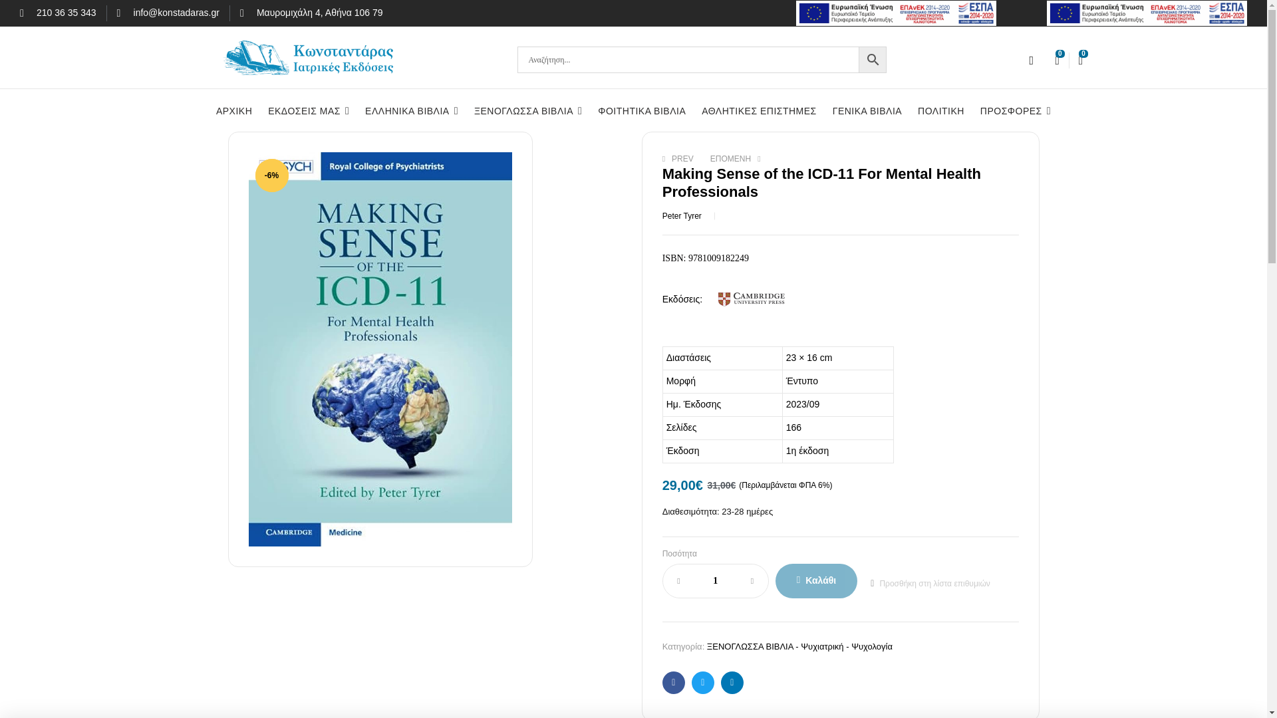 Image resolution: width=1277 pixels, height=718 pixels. What do you see at coordinates (1031, 63) in the screenshot?
I see `login` at bounding box center [1031, 63].